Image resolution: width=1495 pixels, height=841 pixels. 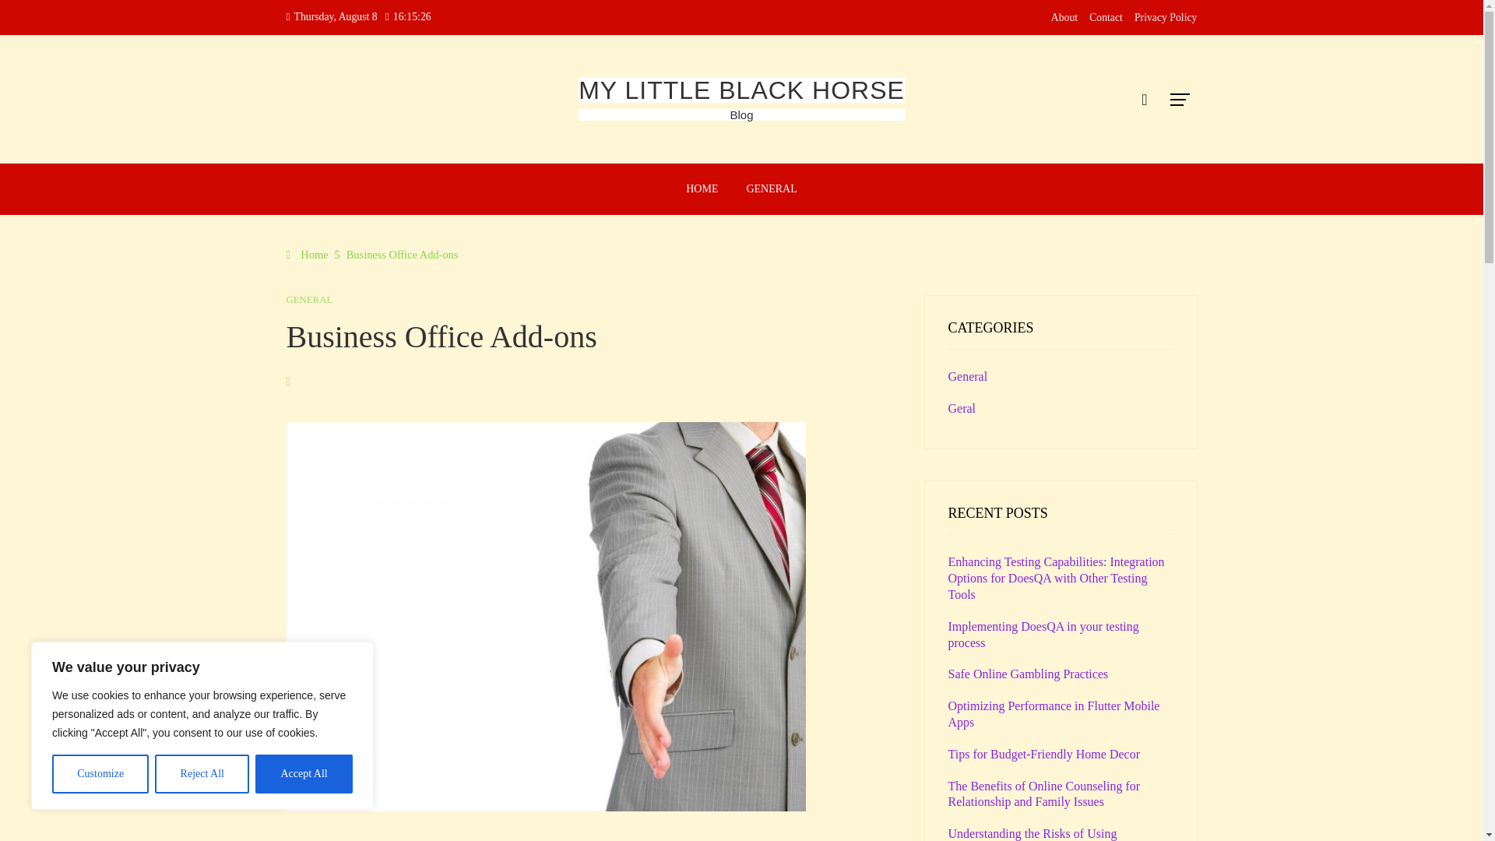 What do you see at coordinates (1106, 17) in the screenshot?
I see `Contact` at bounding box center [1106, 17].